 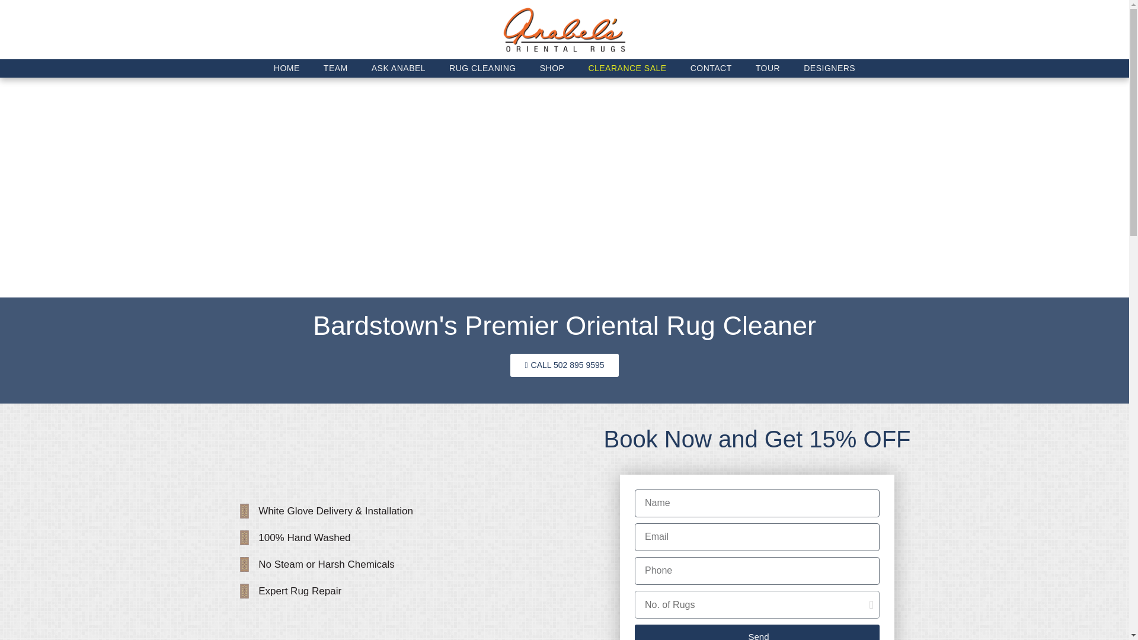 I want to click on HOME, so click(x=287, y=68).